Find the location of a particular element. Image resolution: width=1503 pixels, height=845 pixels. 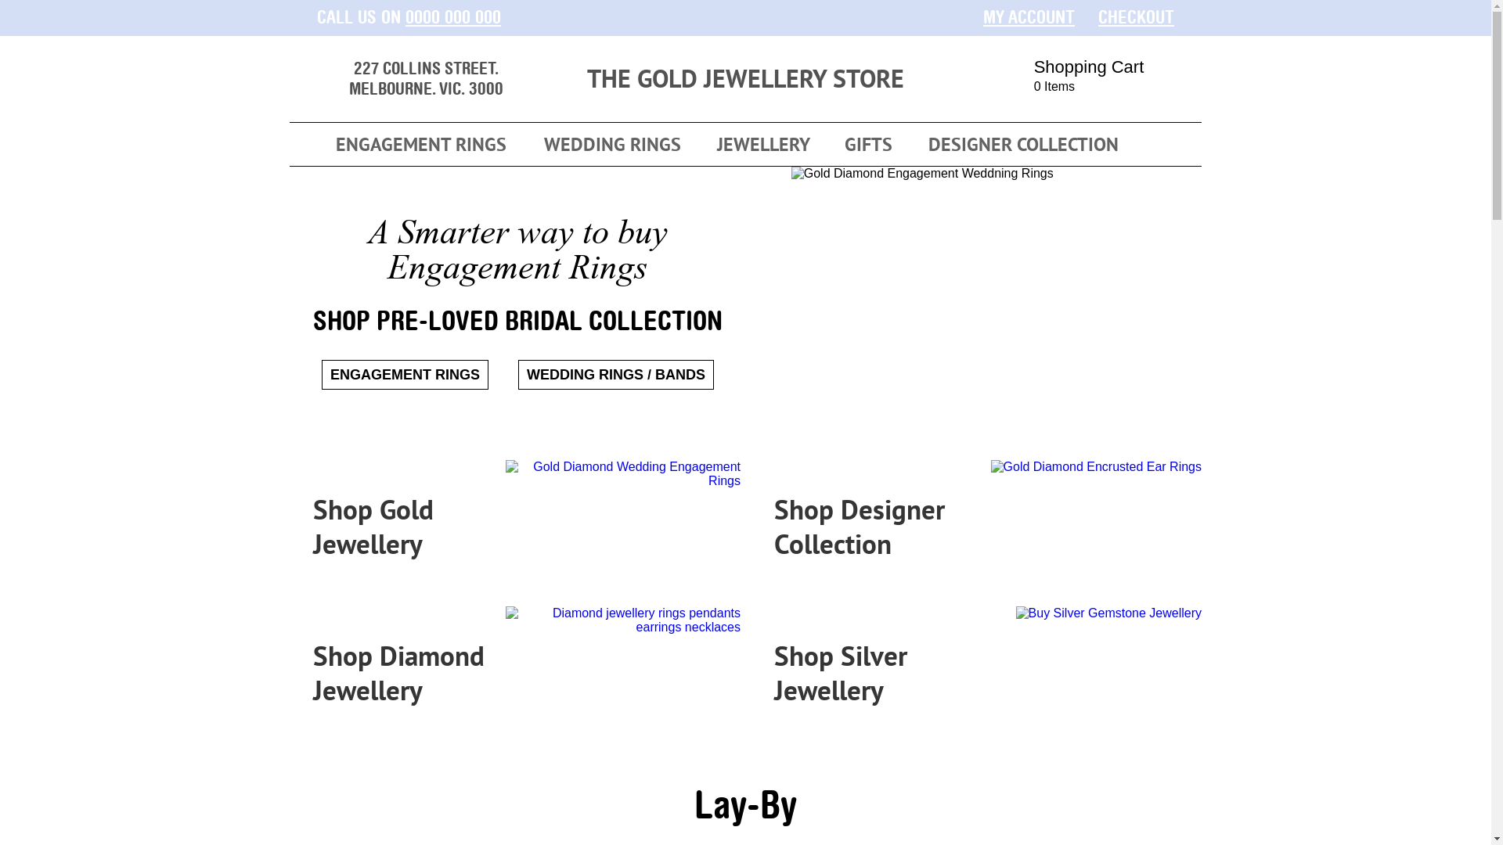

Shop Gold Jewellery is located at coordinates (515, 527).